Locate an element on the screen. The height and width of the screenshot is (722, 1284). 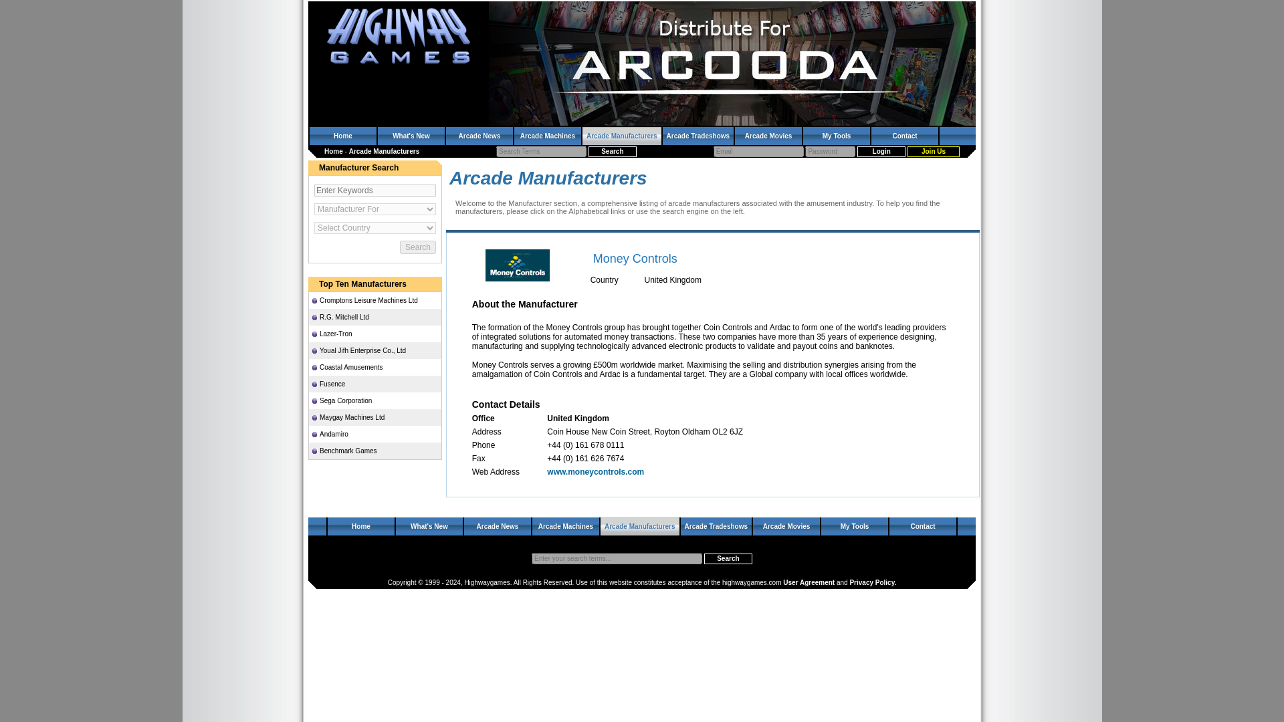
Search is located at coordinates (613, 152).